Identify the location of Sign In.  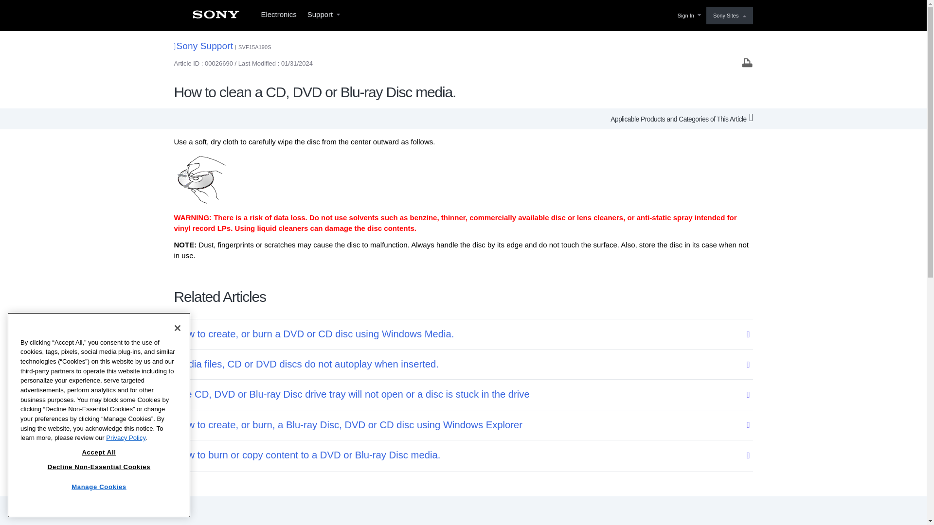
(688, 16).